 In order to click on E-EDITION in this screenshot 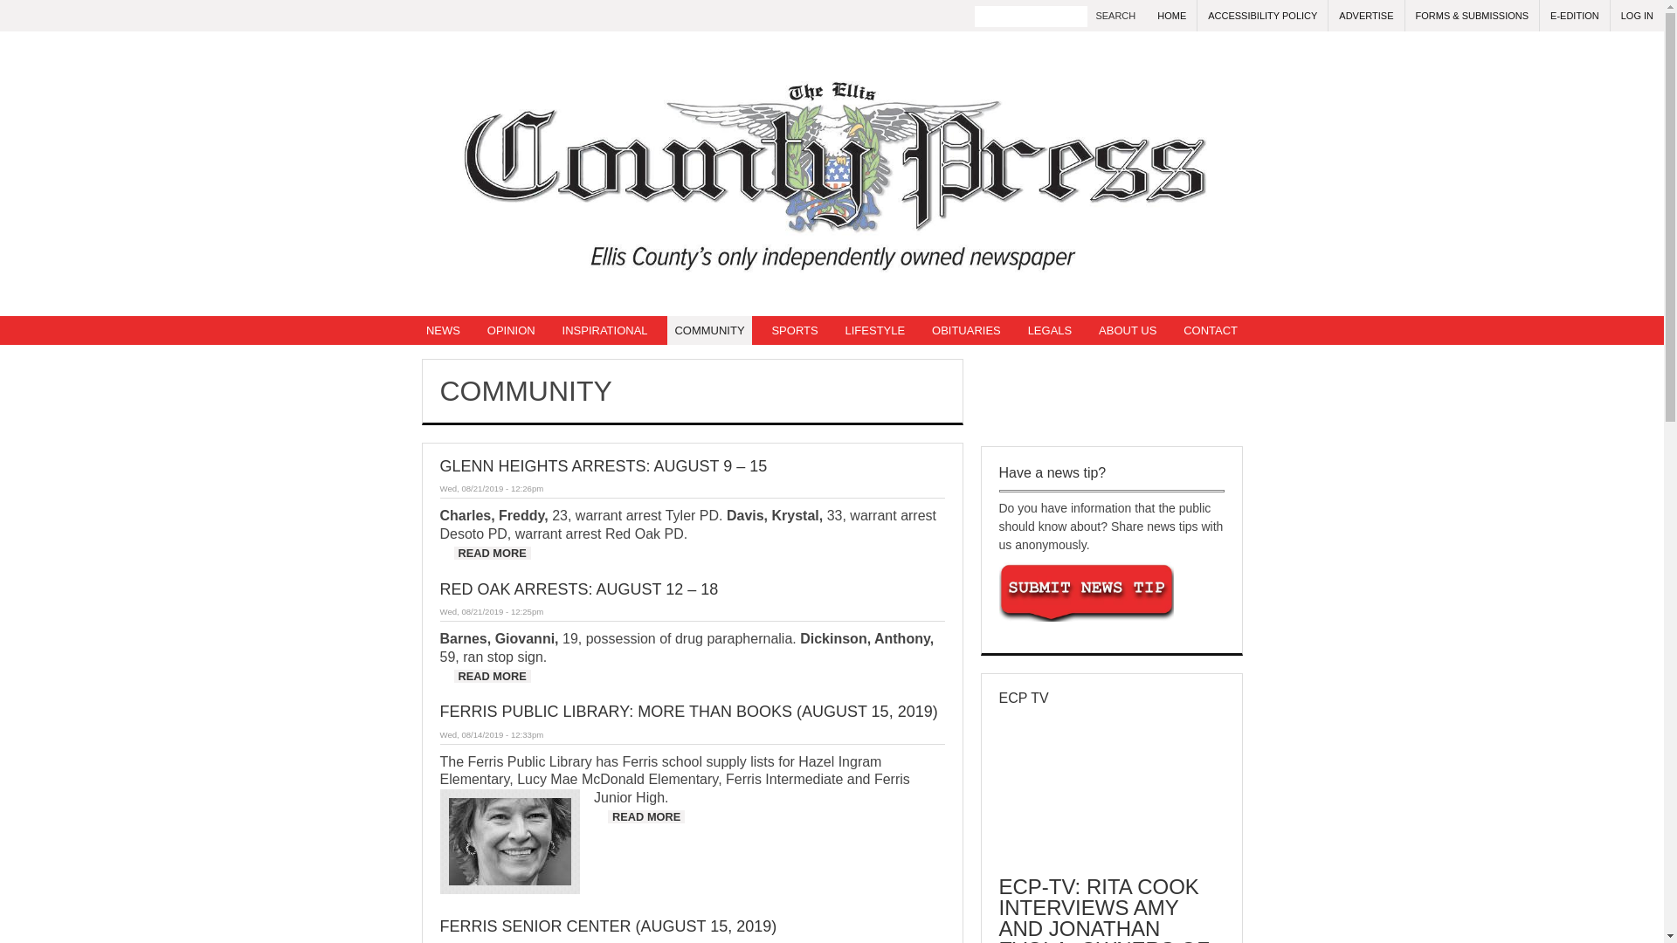, I will do `click(1574, 16)`.